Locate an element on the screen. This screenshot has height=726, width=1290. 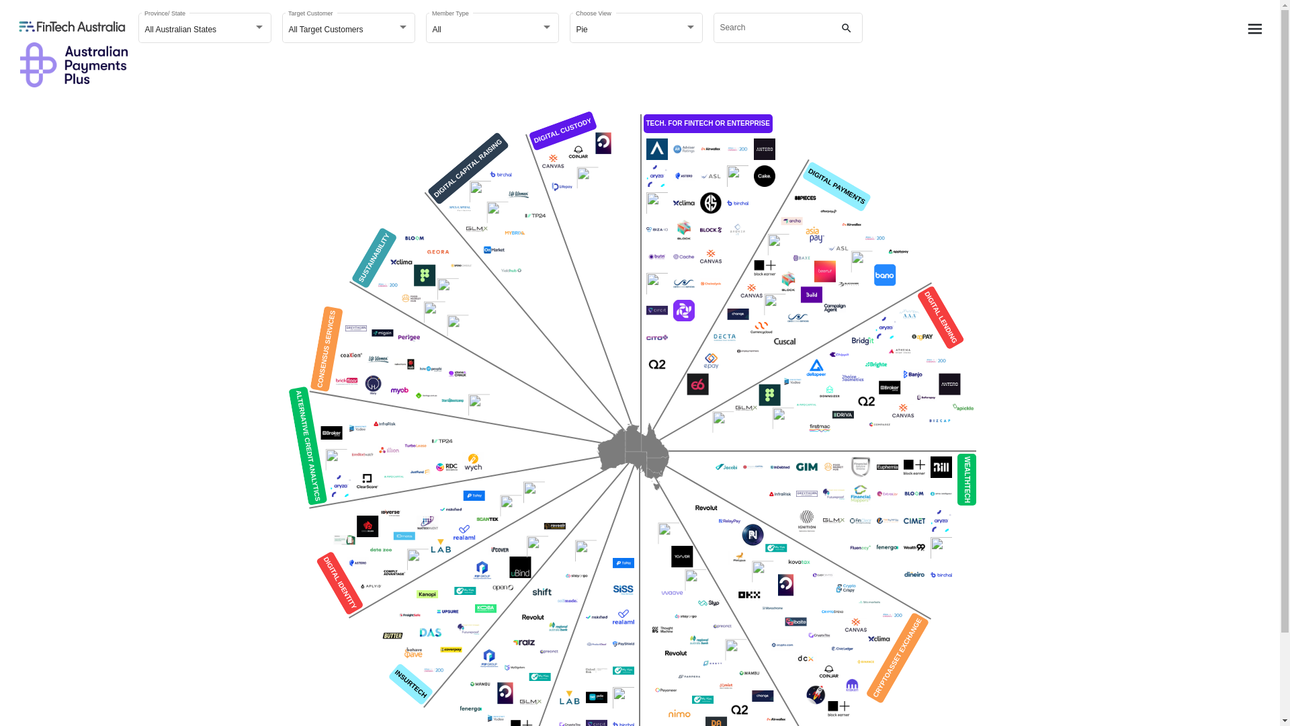
Spendconsole is located at coordinates (461, 266).